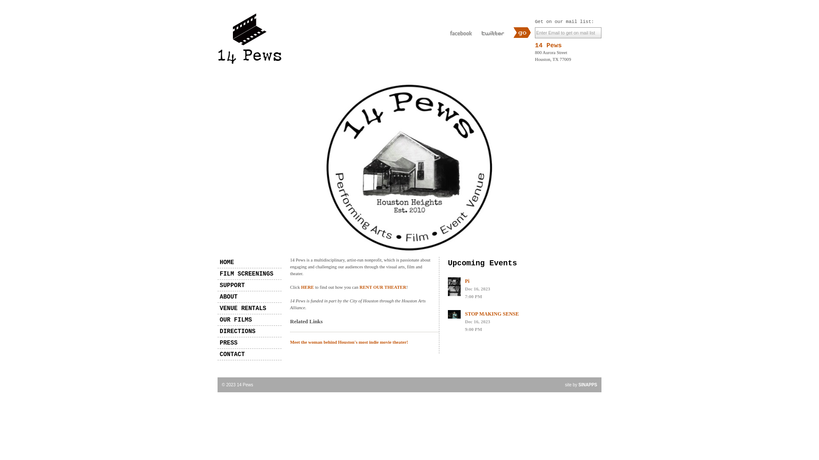 The image size is (819, 460). What do you see at coordinates (349, 342) in the screenshot?
I see `Meet the woman behind Houston's most indie movie theater!` at bounding box center [349, 342].